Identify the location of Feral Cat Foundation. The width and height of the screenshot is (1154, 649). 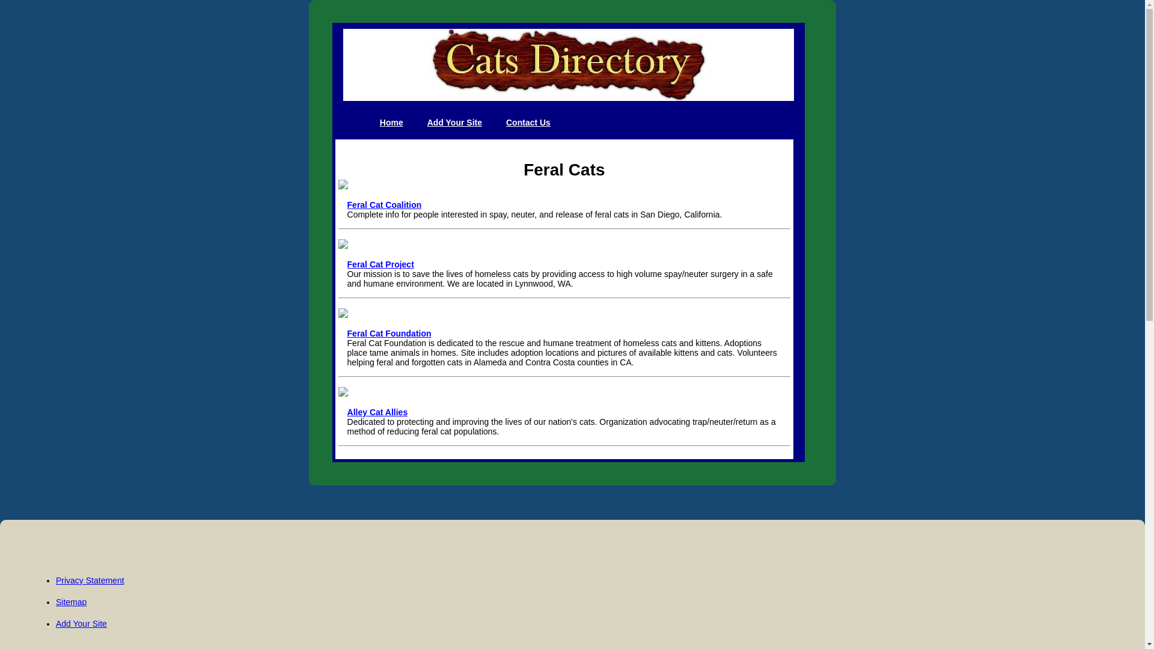
(389, 333).